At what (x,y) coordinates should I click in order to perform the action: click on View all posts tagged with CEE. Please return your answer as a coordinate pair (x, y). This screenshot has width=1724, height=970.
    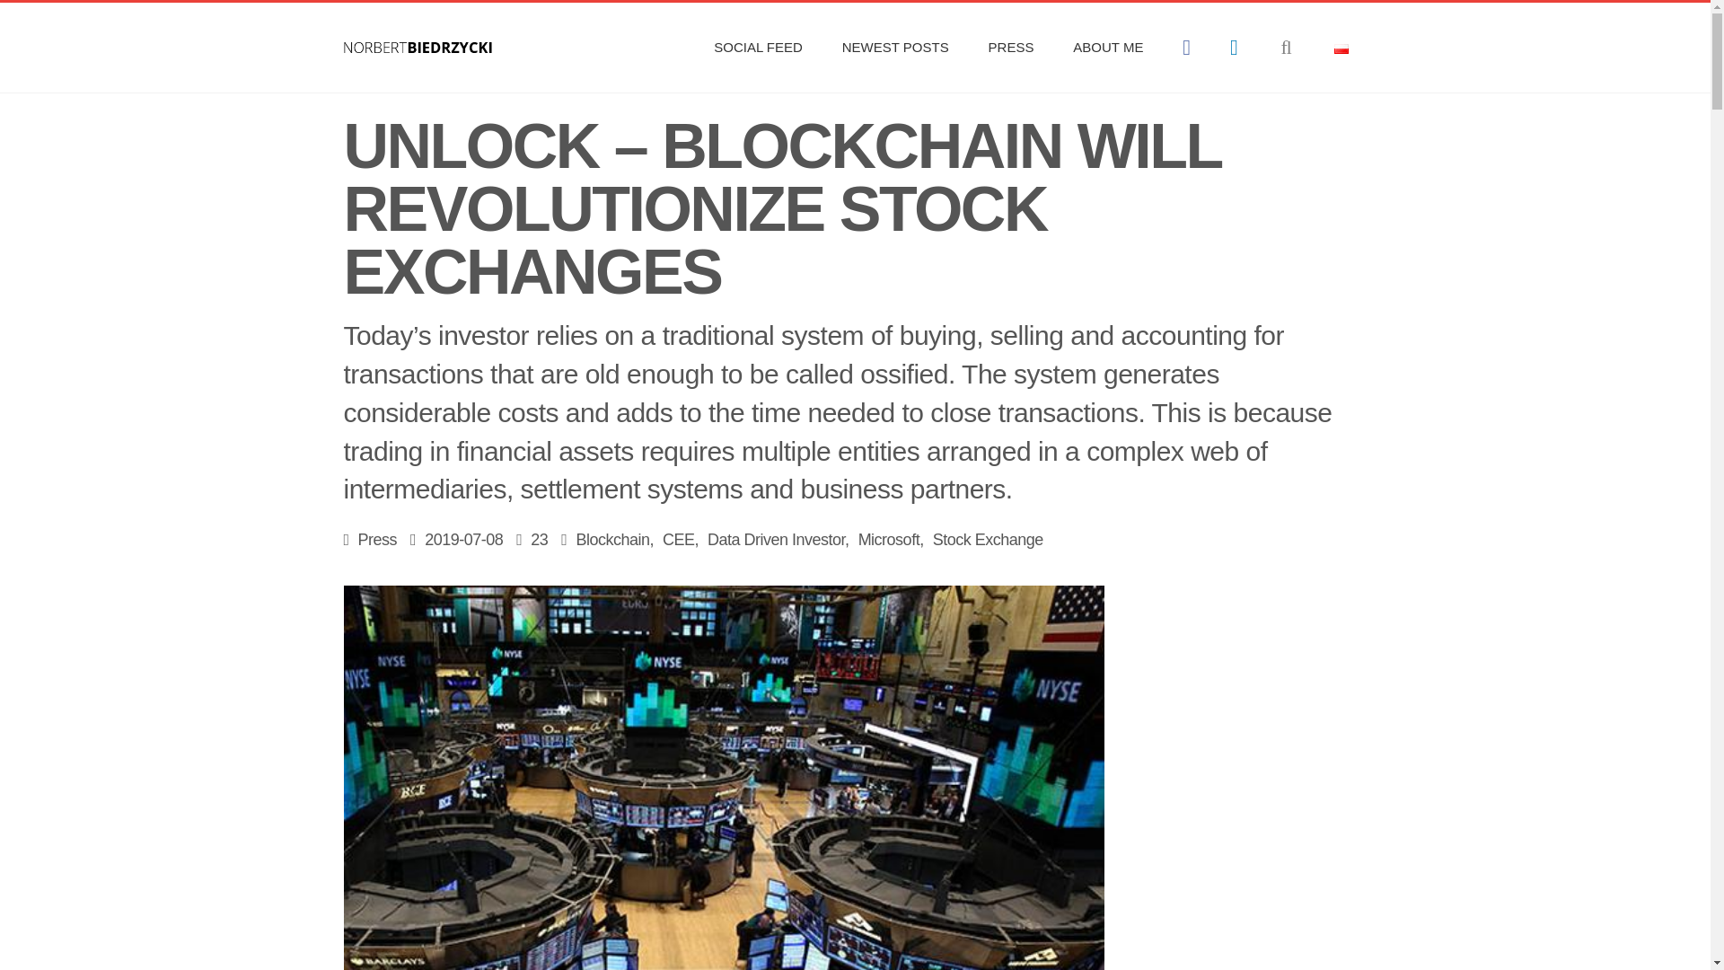
    Looking at the image, I should click on (678, 539).